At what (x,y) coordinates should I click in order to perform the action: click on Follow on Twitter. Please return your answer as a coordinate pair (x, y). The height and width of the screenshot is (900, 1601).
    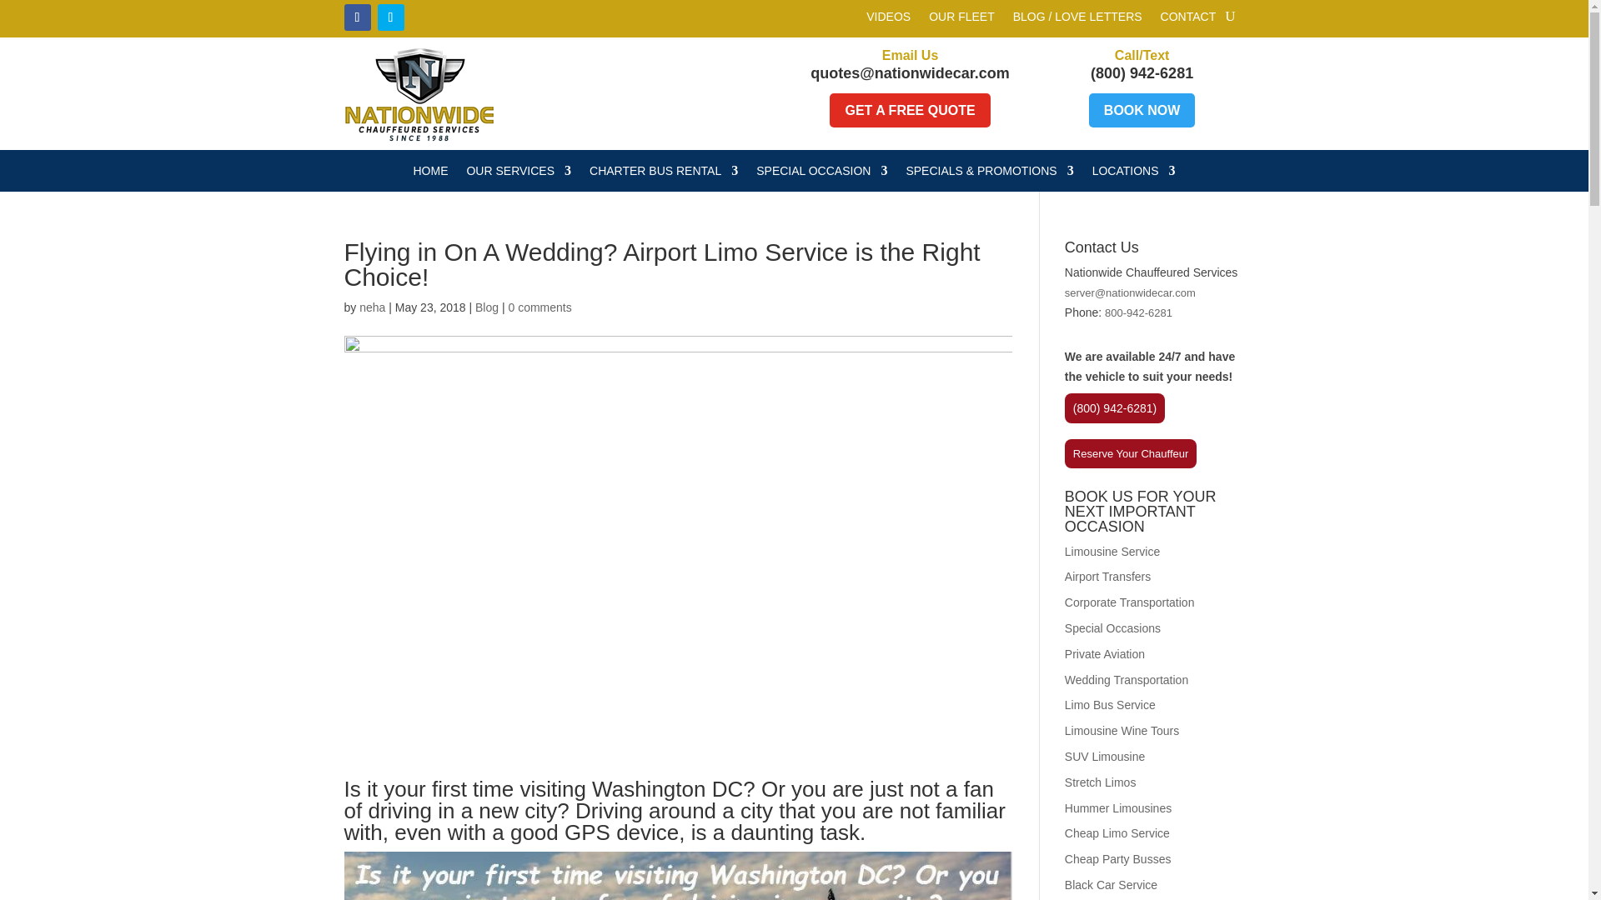
    Looking at the image, I should click on (389, 17).